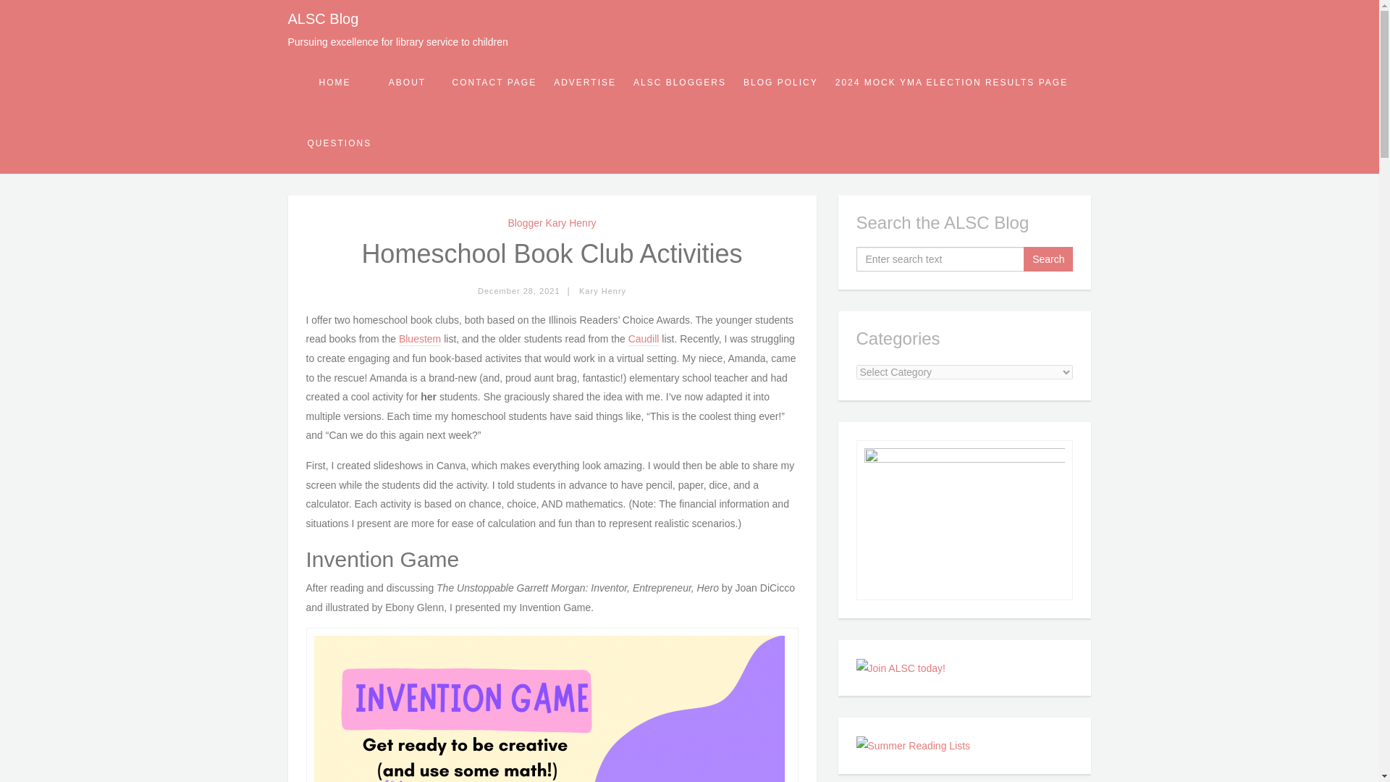  What do you see at coordinates (339, 143) in the screenshot?
I see `Questions` at bounding box center [339, 143].